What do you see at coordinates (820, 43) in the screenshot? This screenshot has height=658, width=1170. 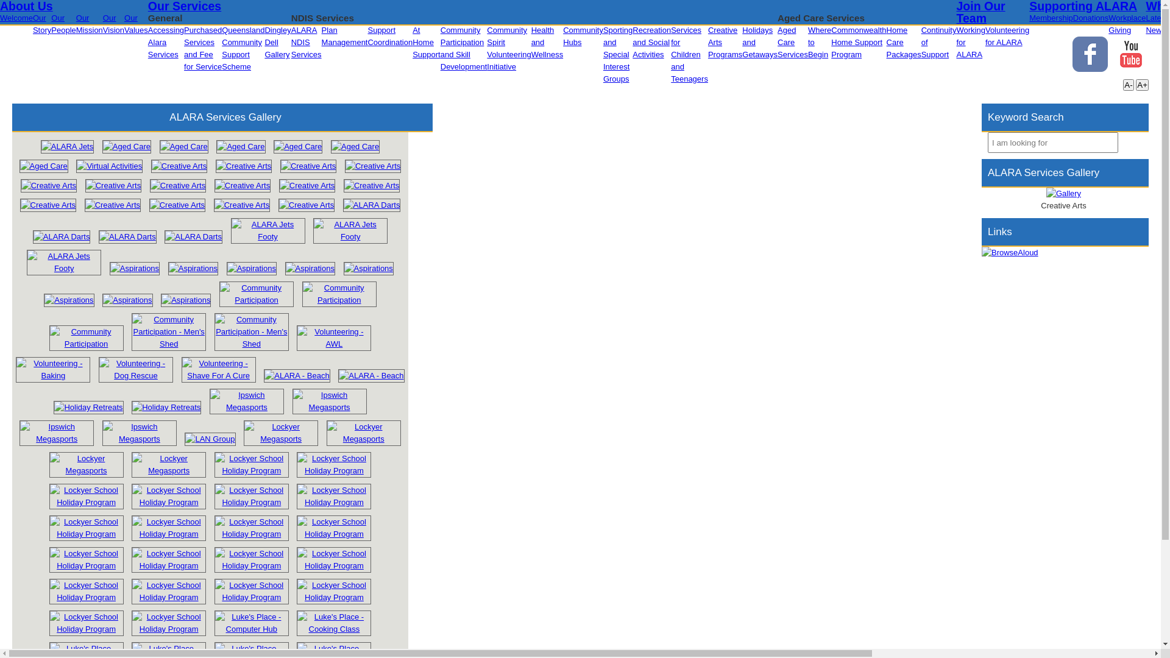 I see `Where to Begin` at bounding box center [820, 43].